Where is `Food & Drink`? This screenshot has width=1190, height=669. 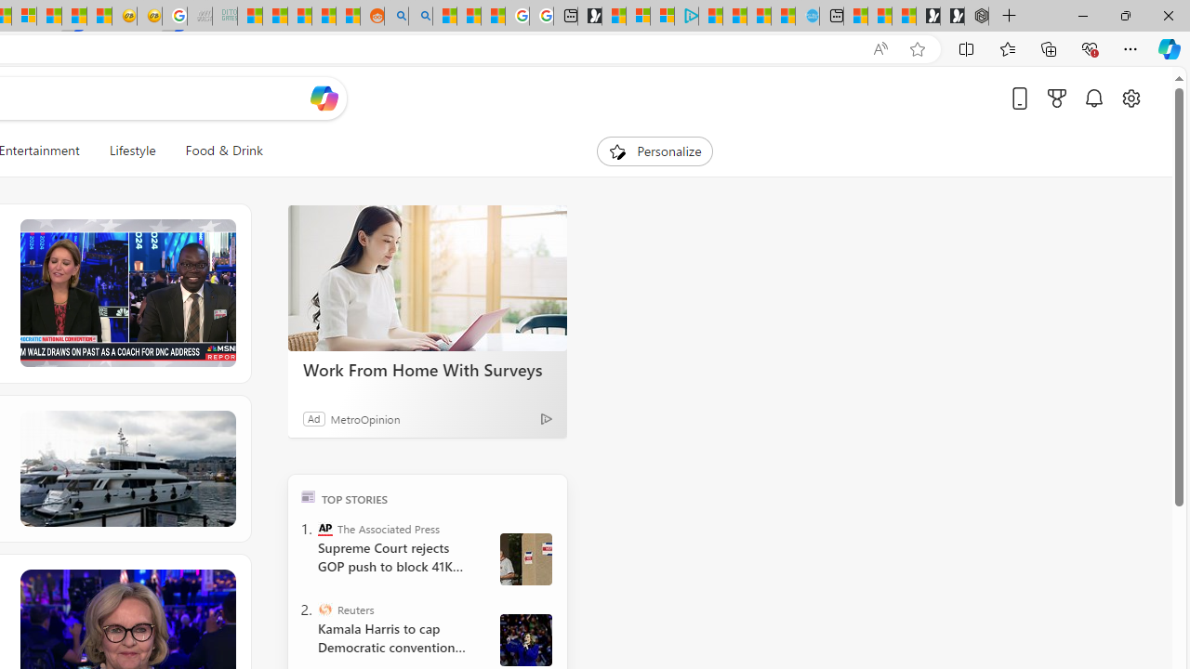 Food & Drink is located at coordinates (216, 151).